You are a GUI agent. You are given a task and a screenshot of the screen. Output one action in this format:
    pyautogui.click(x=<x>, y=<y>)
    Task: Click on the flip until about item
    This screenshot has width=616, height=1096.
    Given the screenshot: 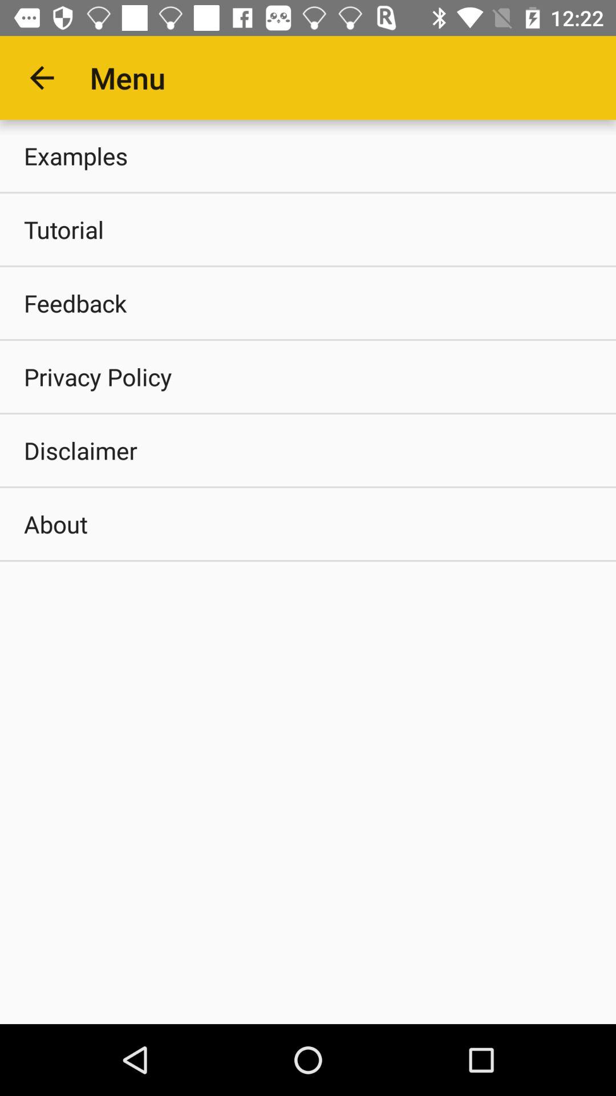 What is the action you would take?
    pyautogui.click(x=308, y=524)
    